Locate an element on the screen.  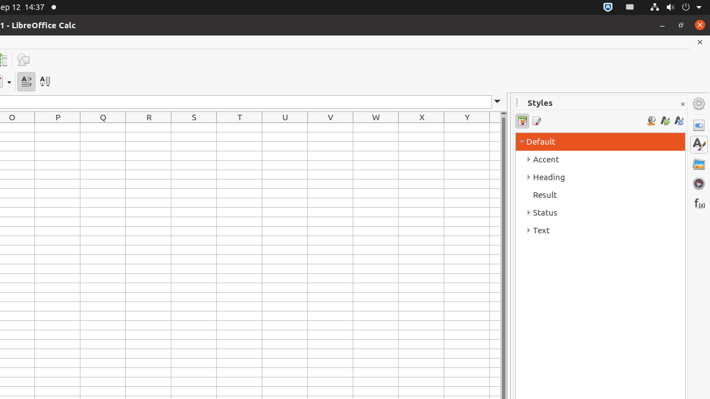
Styles is located at coordinates (699, 145).